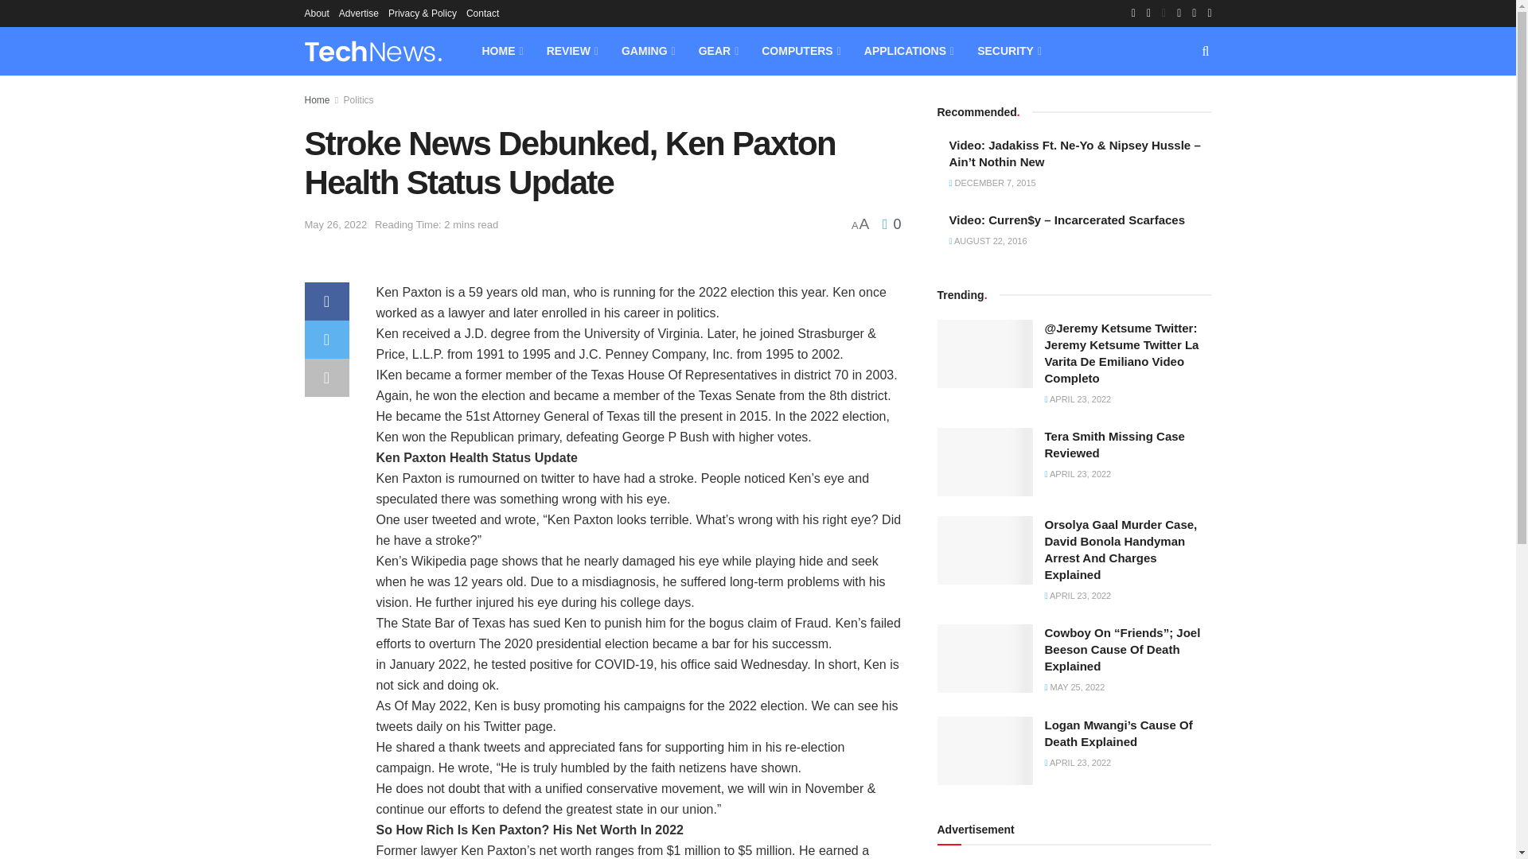 This screenshot has width=1528, height=859. What do you see at coordinates (316, 13) in the screenshot?
I see `About` at bounding box center [316, 13].